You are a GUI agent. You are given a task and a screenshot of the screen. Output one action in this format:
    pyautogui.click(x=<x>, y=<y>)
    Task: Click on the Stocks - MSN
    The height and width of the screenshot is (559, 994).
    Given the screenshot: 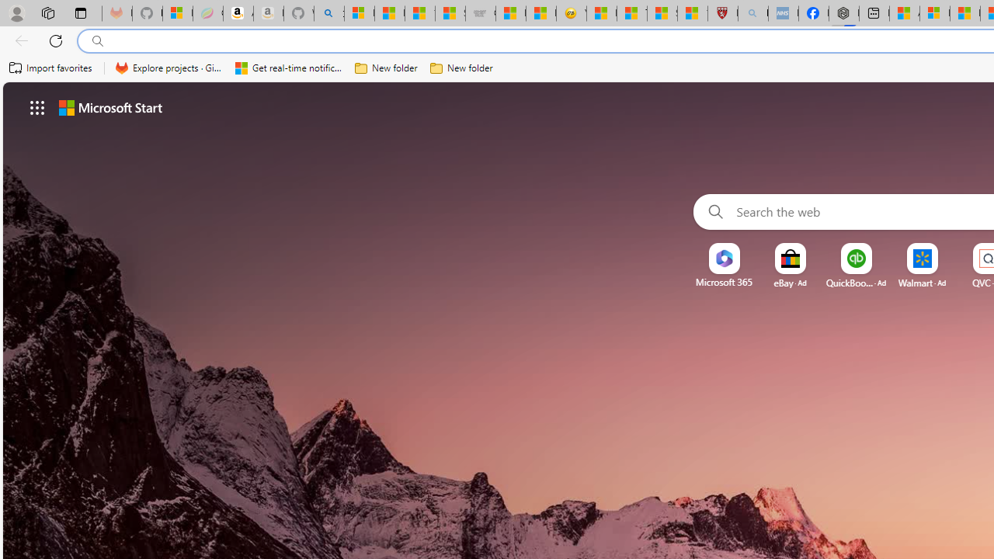 What is the action you would take?
    pyautogui.click(x=450, y=14)
    